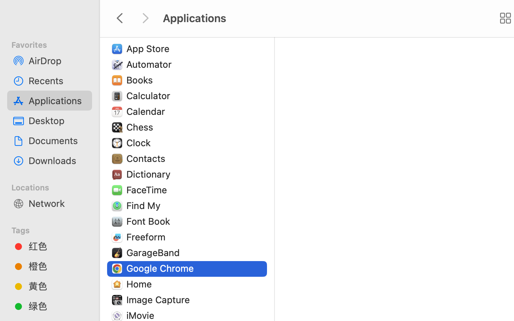  Describe the element at coordinates (142, 315) in the screenshot. I see `iMovie` at that location.